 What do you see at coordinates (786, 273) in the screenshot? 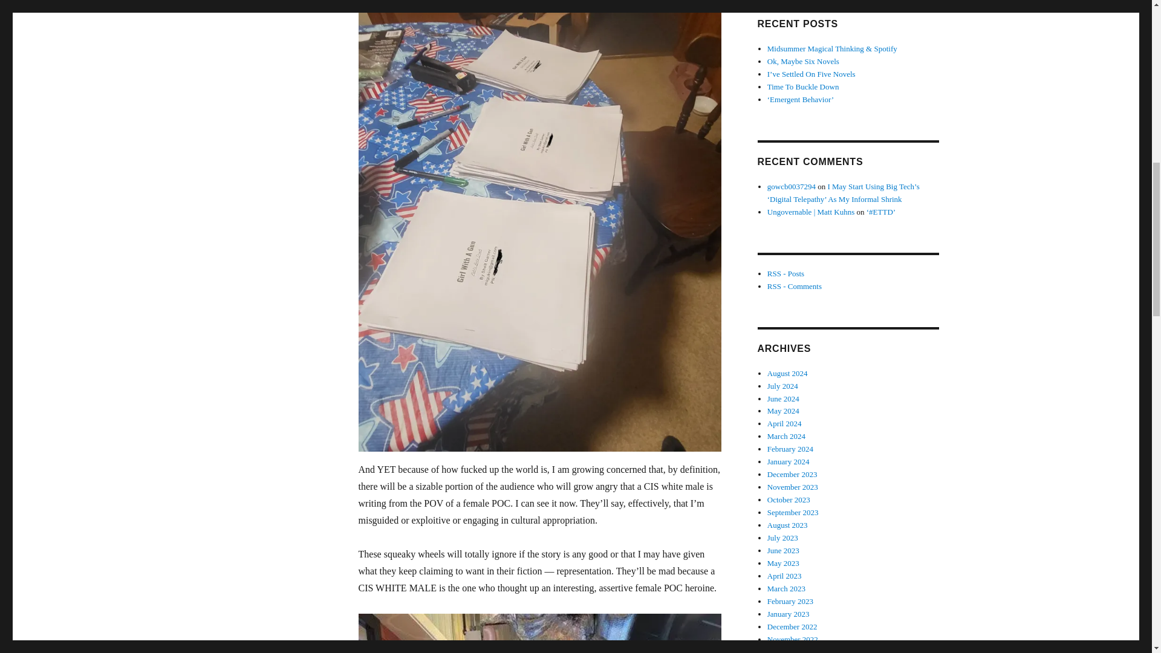
I see `Subscribe to posts` at bounding box center [786, 273].